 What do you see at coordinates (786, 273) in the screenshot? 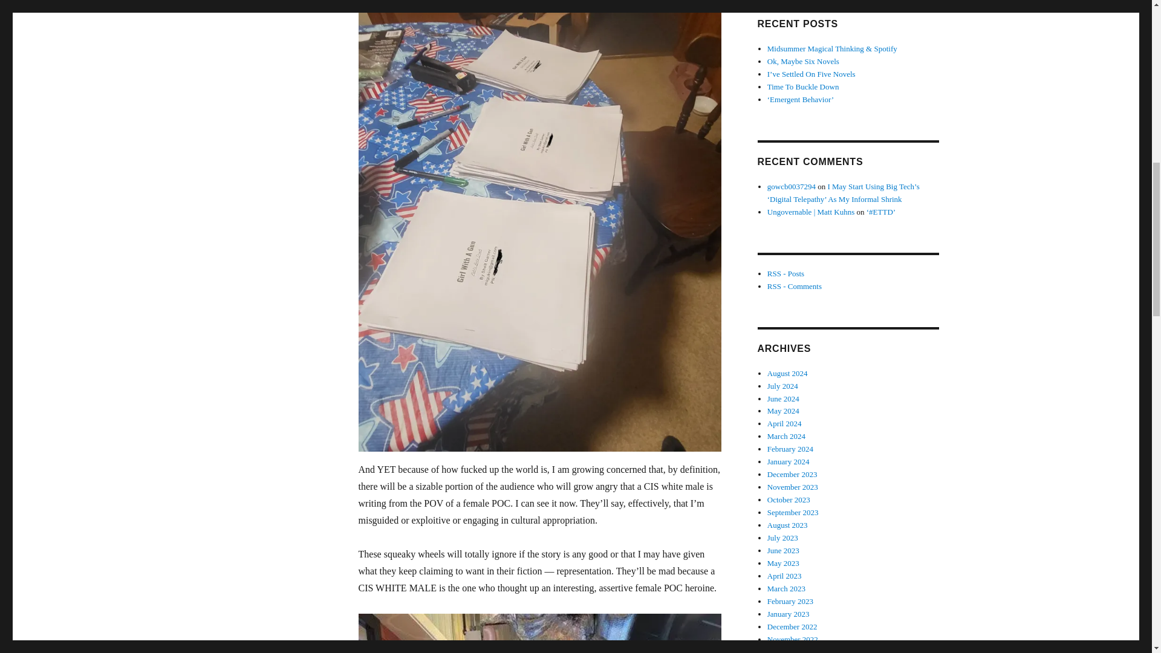
I see `Subscribe to posts` at bounding box center [786, 273].